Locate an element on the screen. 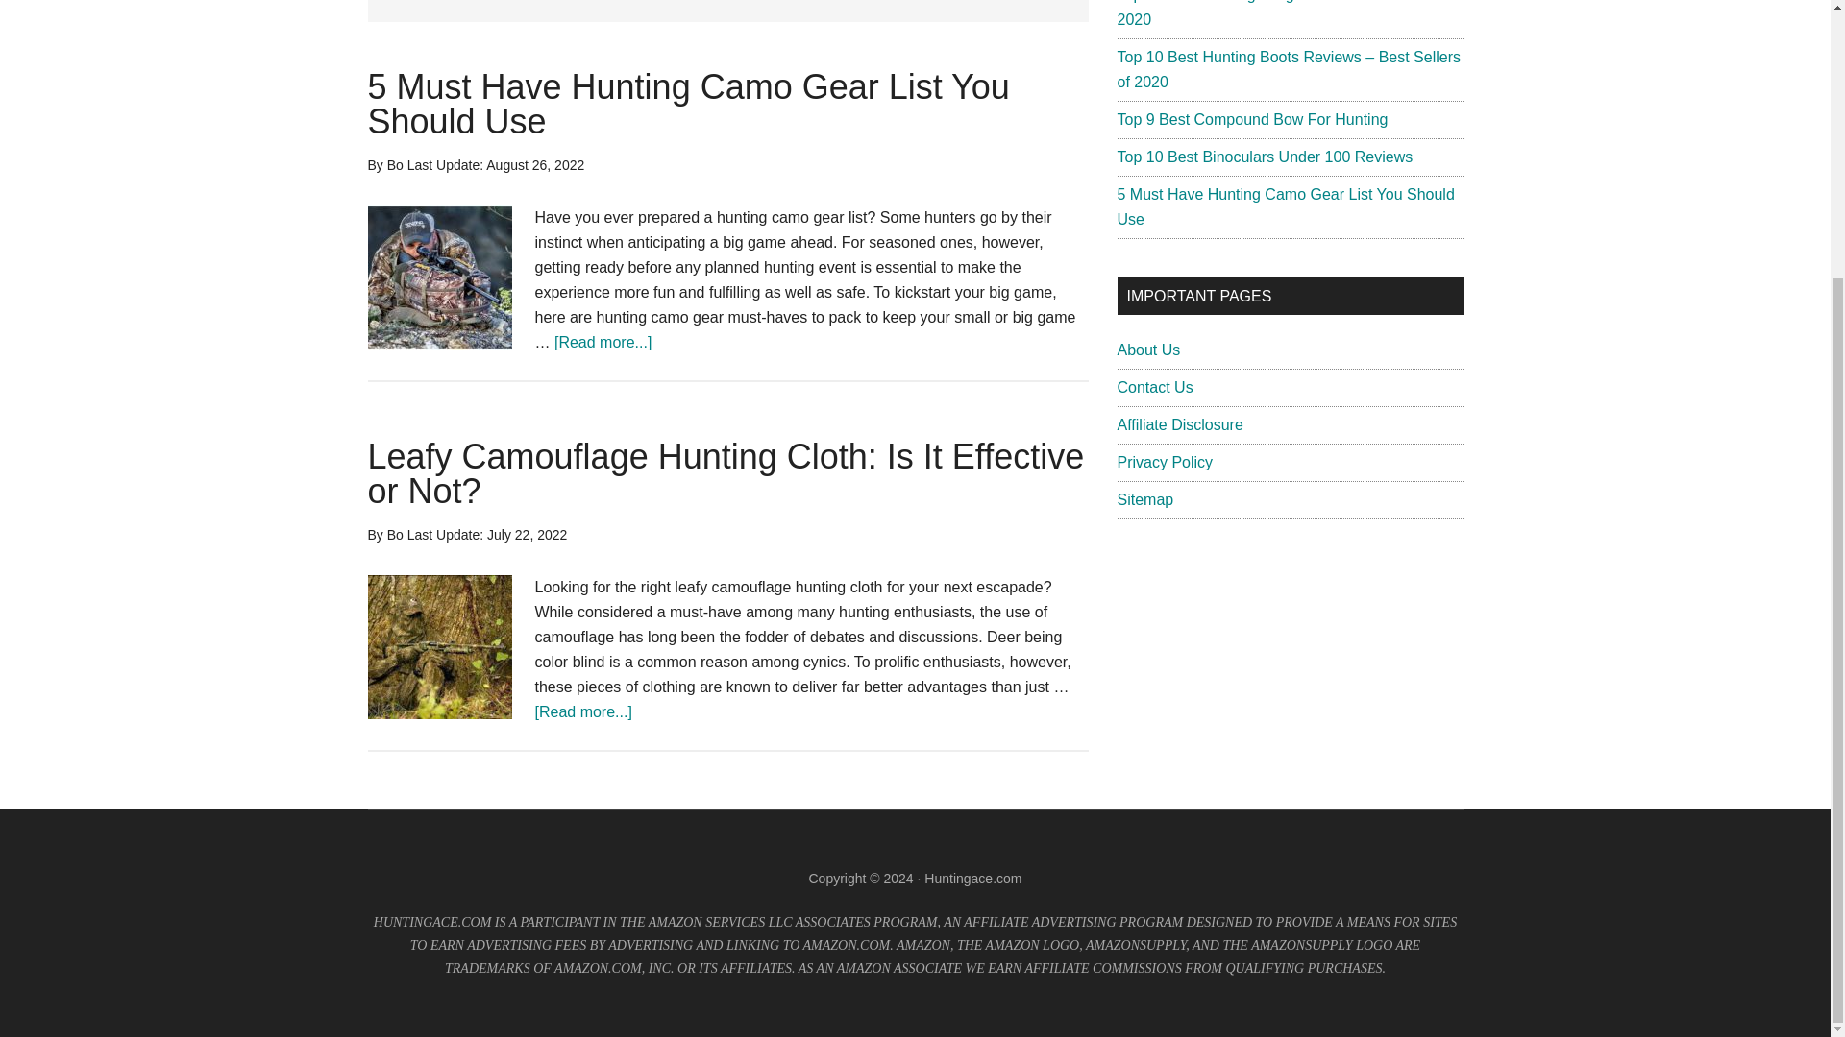 The width and height of the screenshot is (1845, 1037). Leafy Camouflage Hunting Cloth: Is It Effective or Not? is located at coordinates (726, 473).